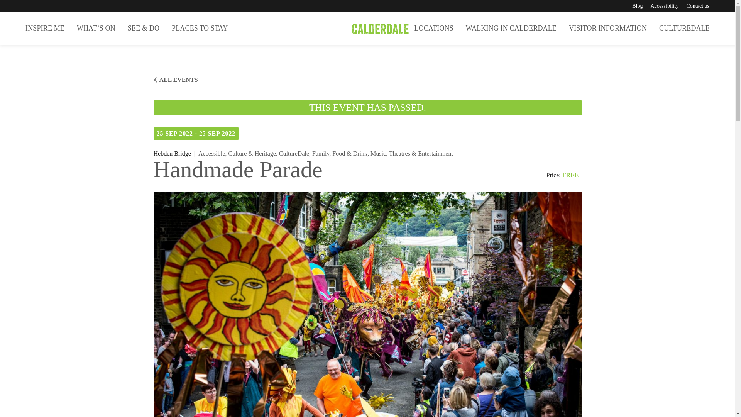 The image size is (741, 417). Describe the element at coordinates (367, 28) in the screenshot. I see `Visit Calderdale` at that location.